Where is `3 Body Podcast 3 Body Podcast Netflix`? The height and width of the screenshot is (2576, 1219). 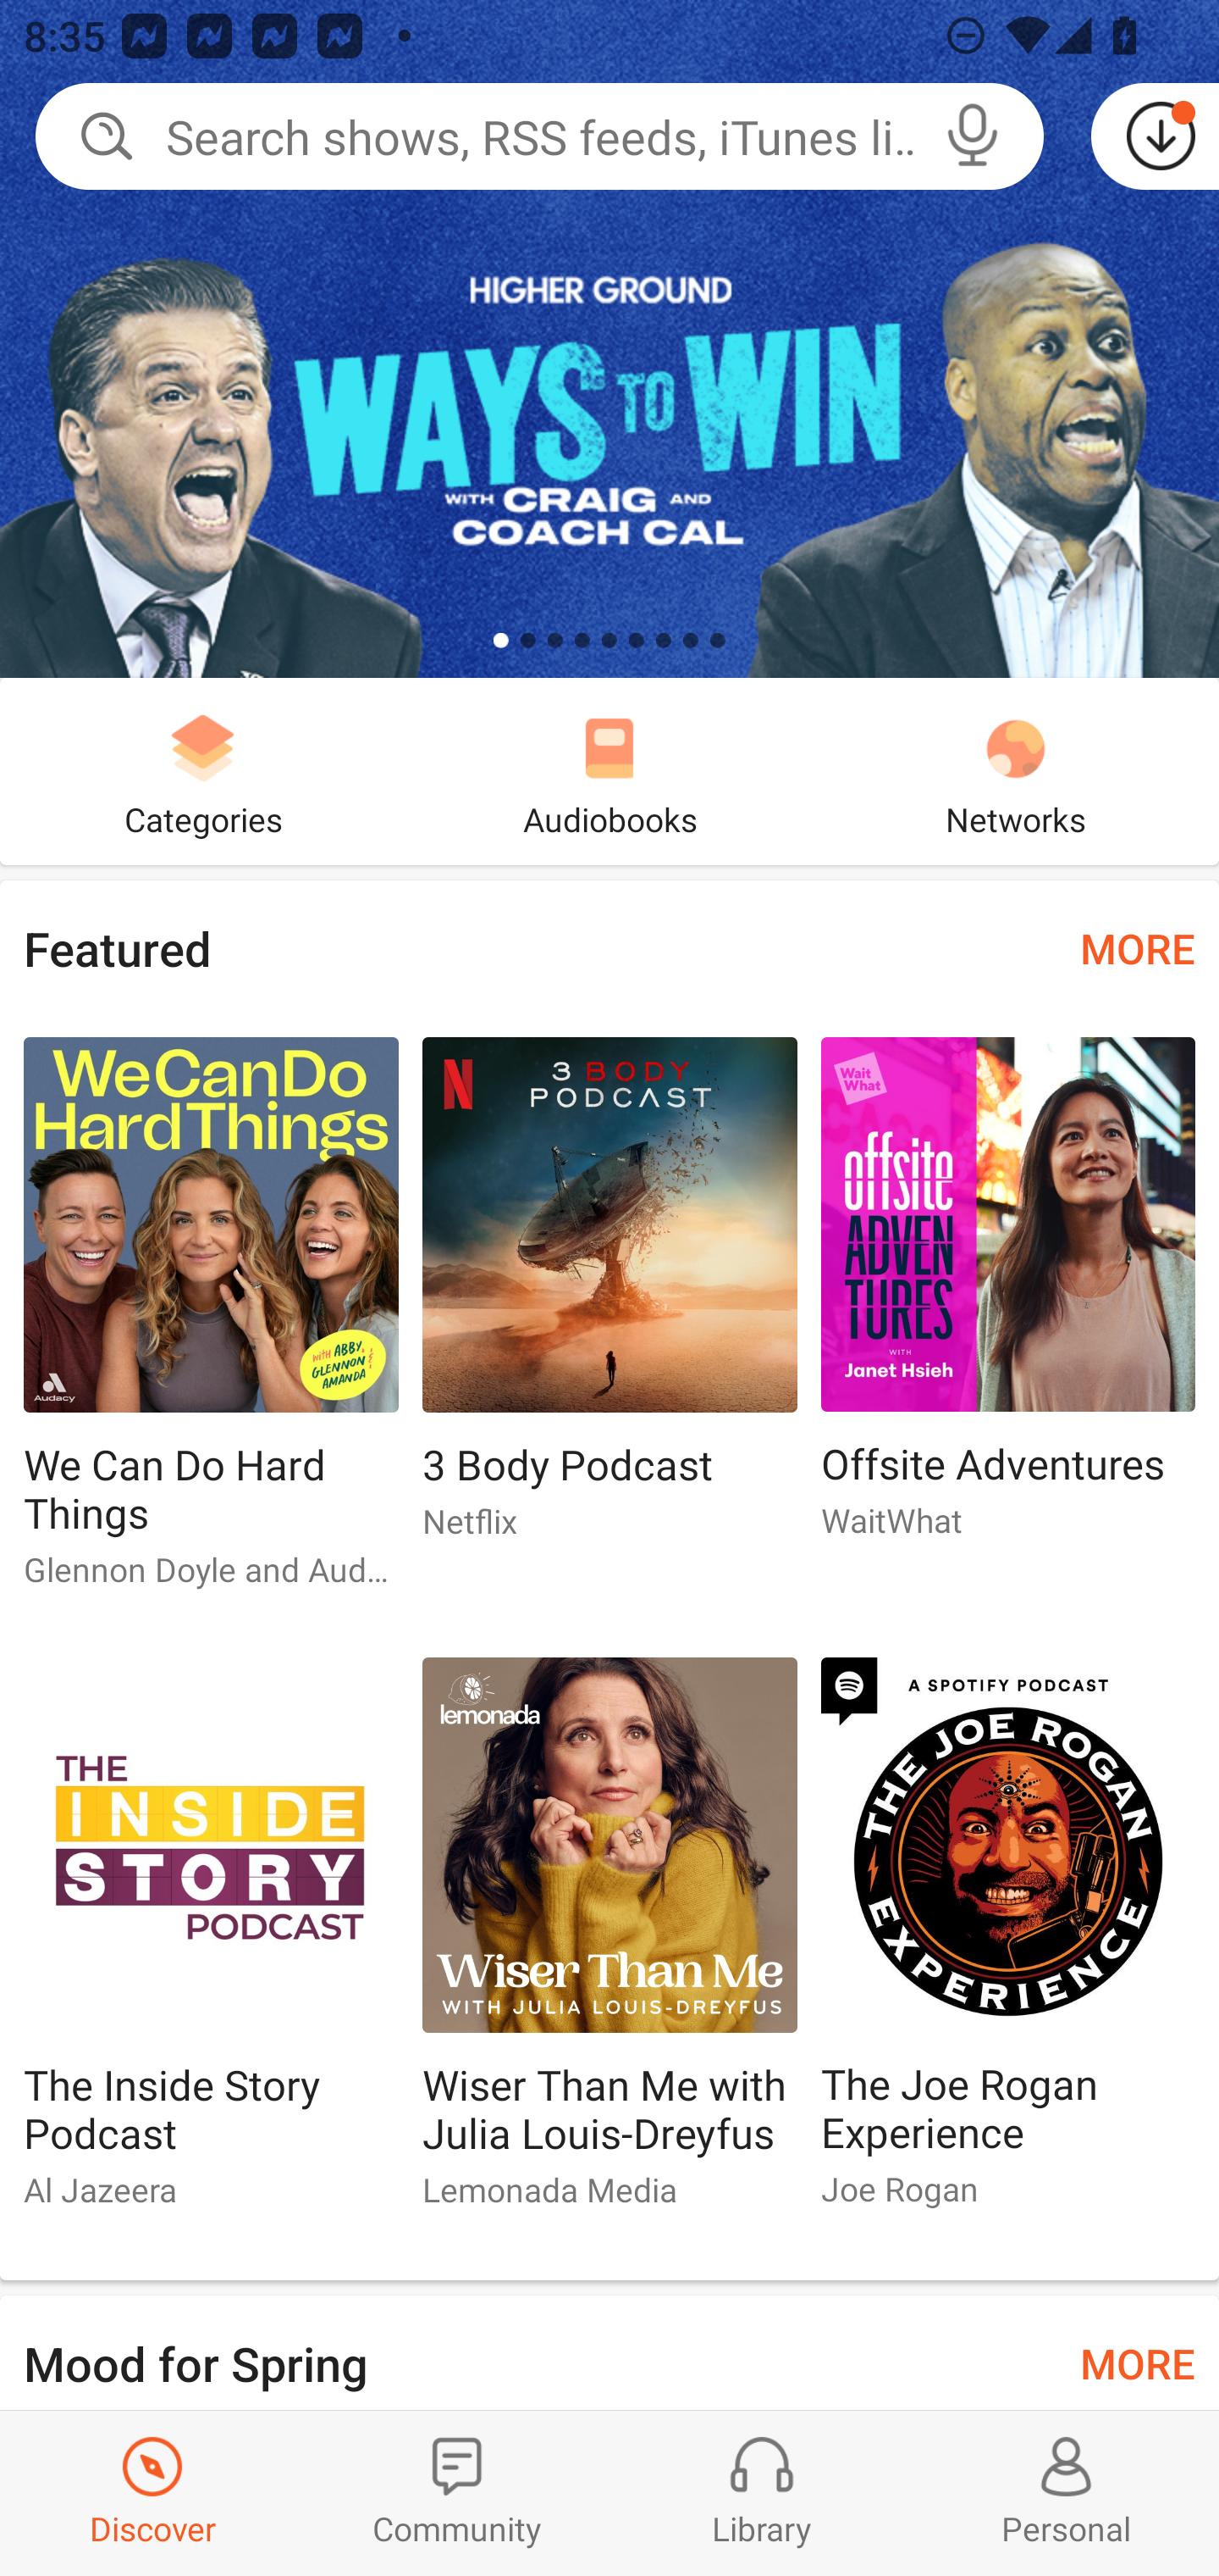 3 Body Podcast 3 Body Podcast Netflix is located at coordinates (609, 1302).